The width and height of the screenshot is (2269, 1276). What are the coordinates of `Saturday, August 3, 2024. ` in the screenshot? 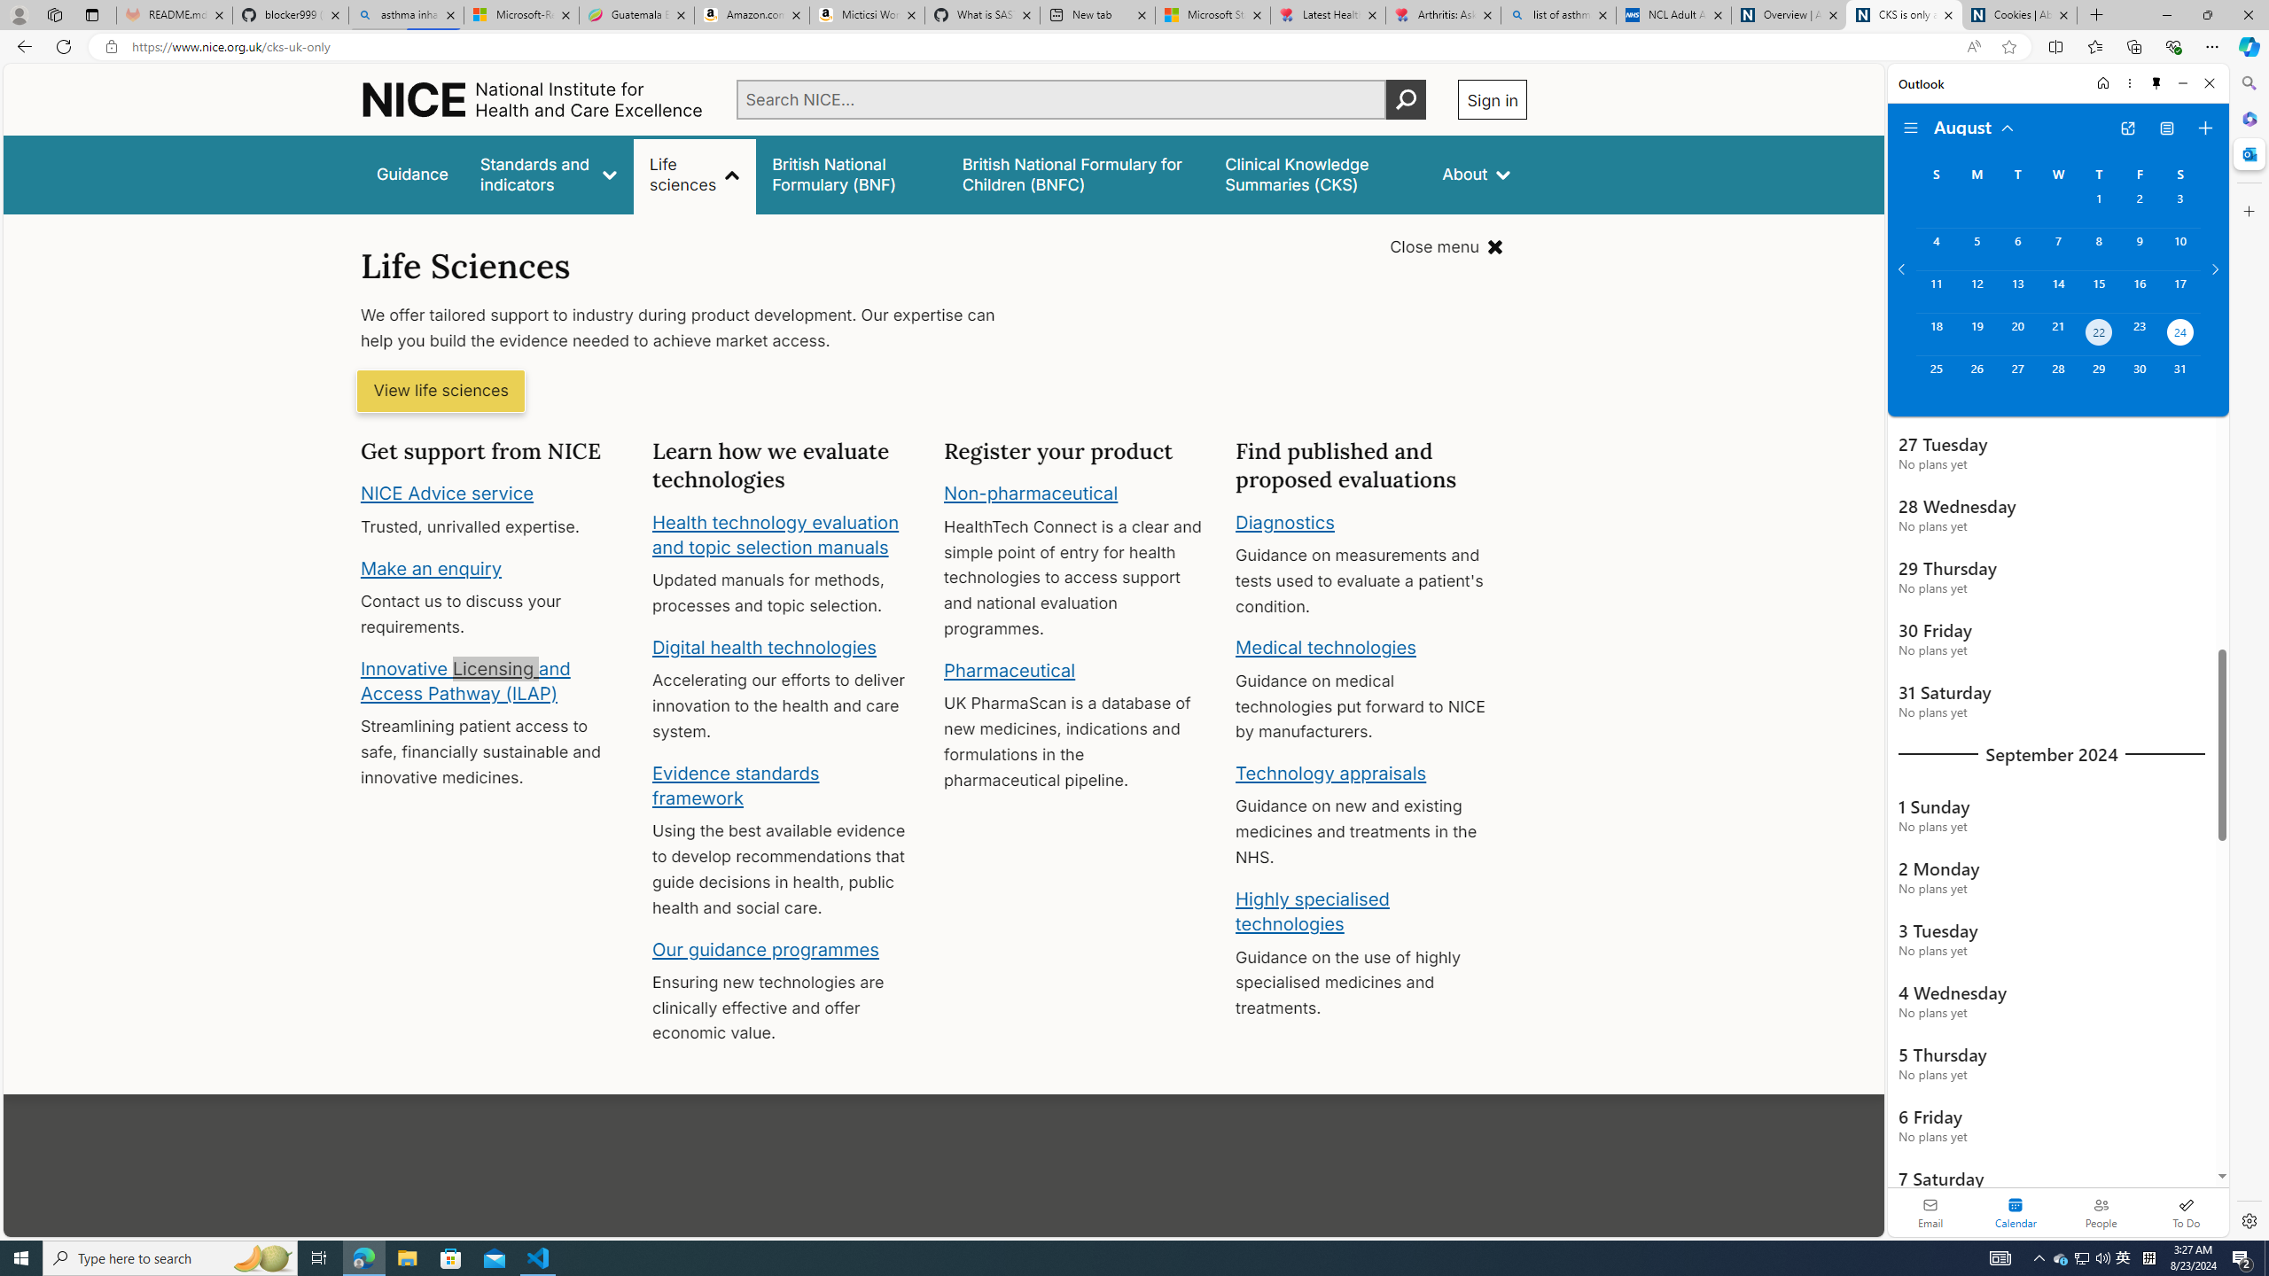 It's located at (2180, 206).